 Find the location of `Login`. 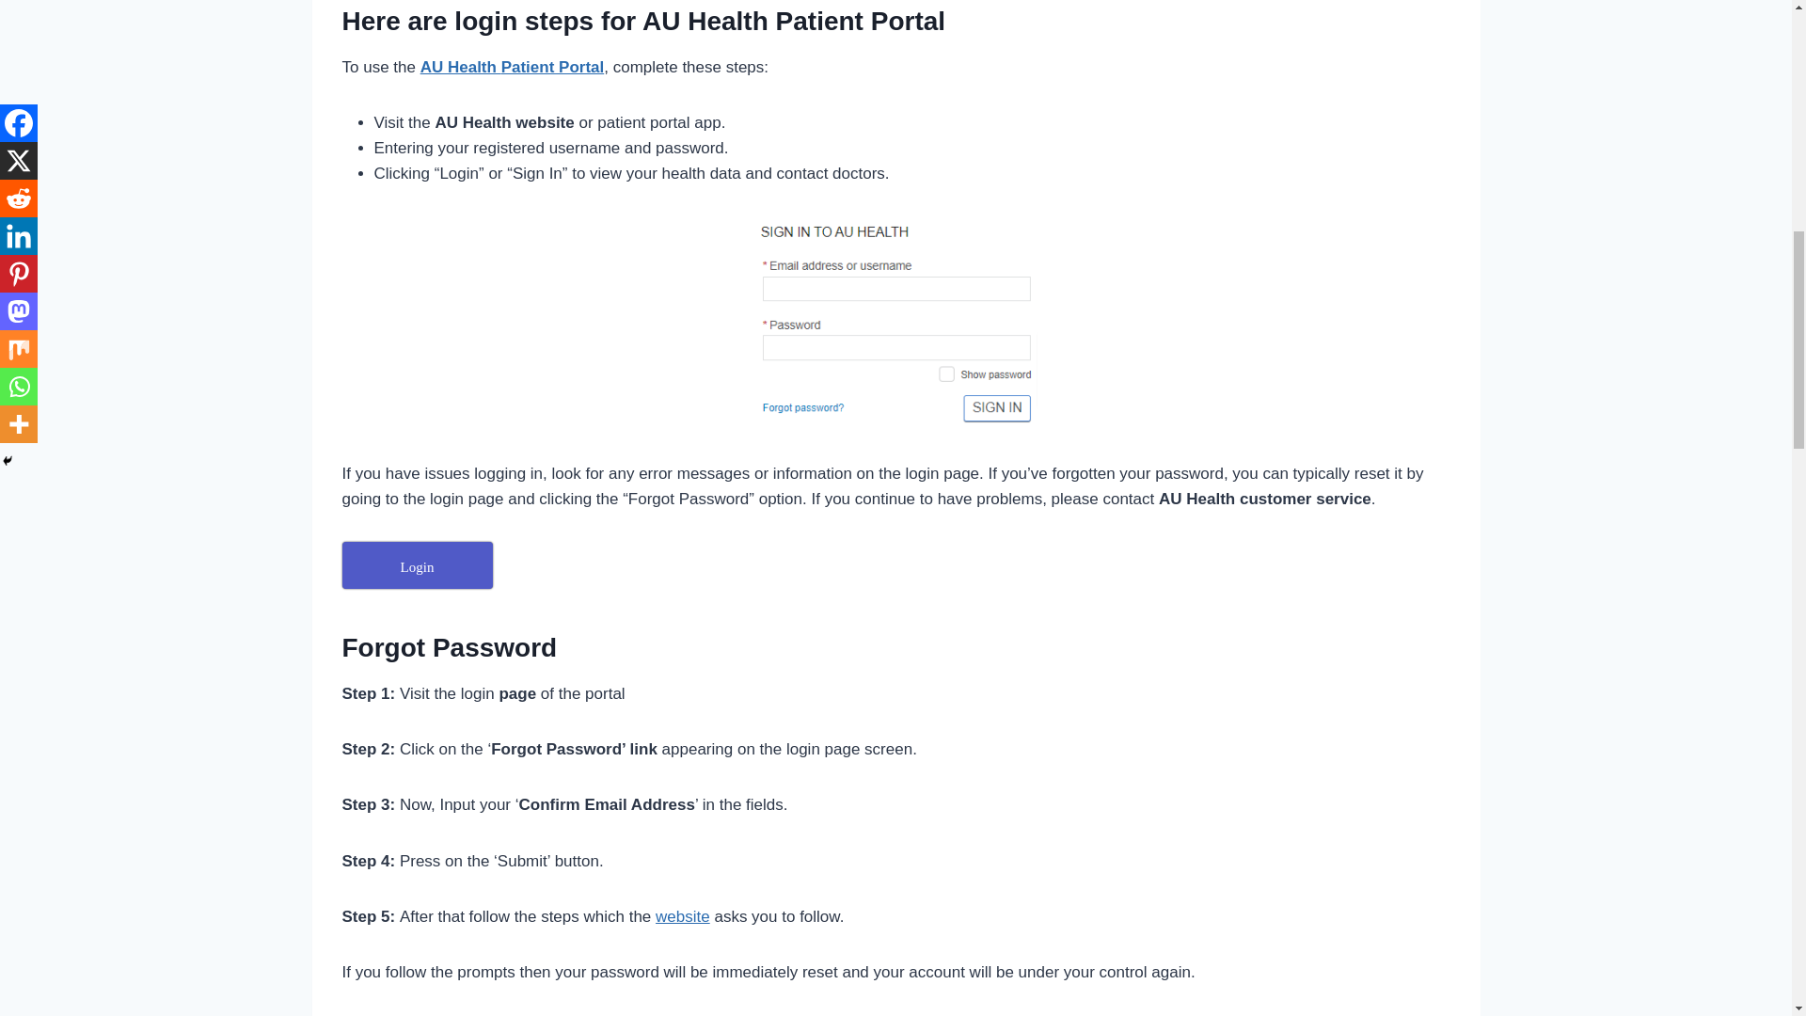

Login is located at coordinates (418, 564).